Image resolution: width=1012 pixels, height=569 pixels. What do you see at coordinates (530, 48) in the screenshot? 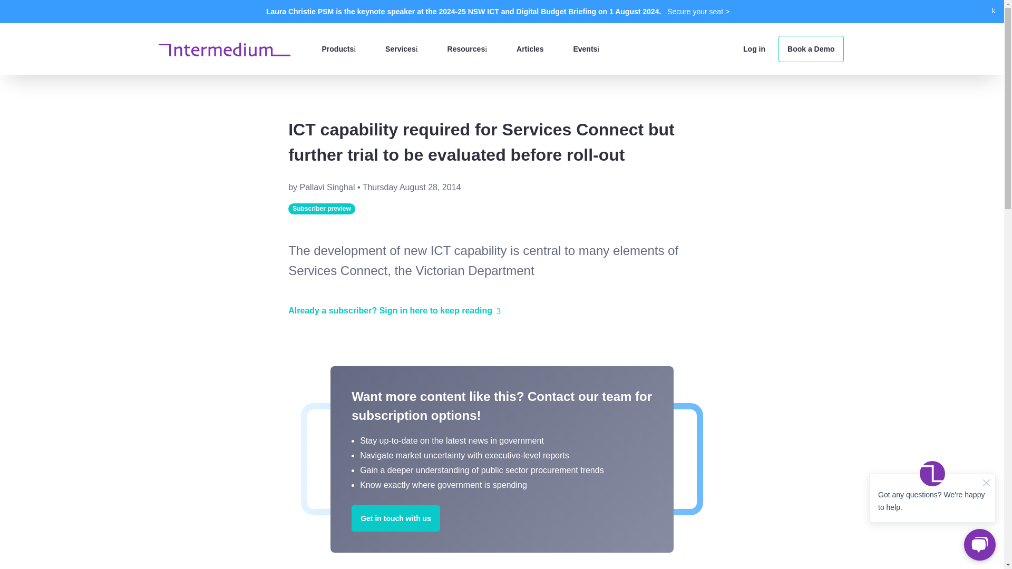
I see `Articles` at bounding box center [530, 48].